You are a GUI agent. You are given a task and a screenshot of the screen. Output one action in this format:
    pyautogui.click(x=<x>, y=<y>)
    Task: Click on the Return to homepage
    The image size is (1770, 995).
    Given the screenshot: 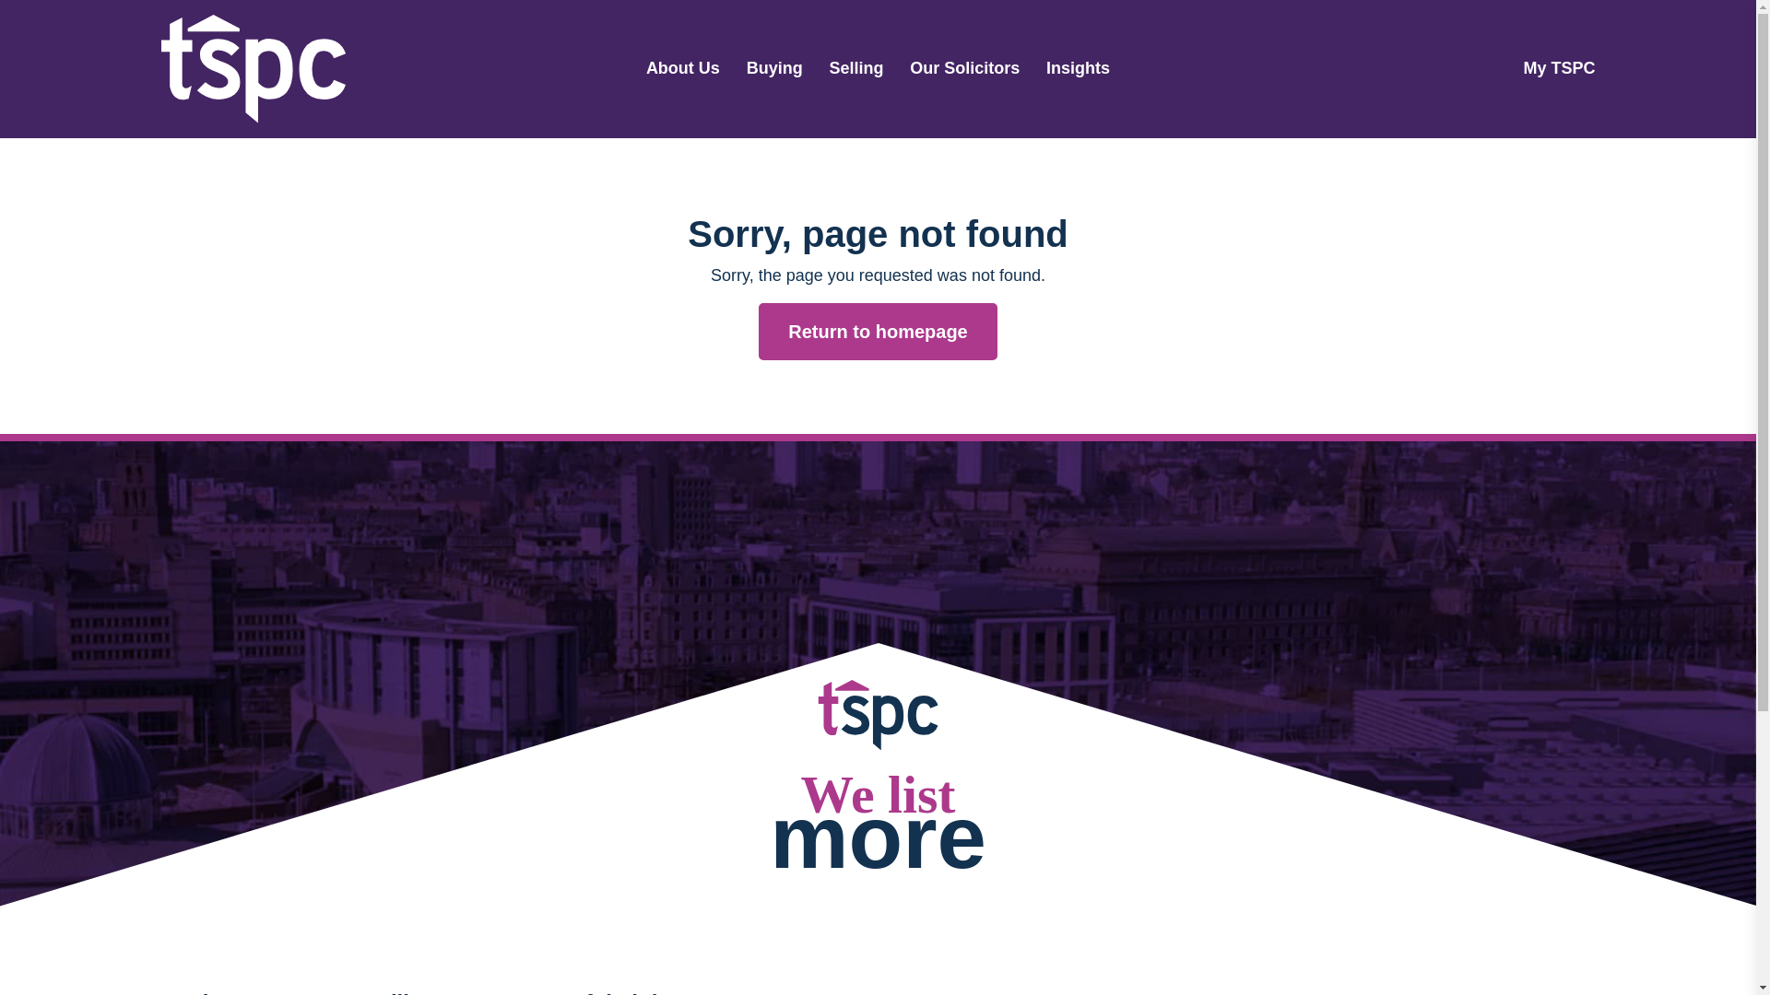 What is the action you would take?
    pyautogui.click(x=878, y=332)
    